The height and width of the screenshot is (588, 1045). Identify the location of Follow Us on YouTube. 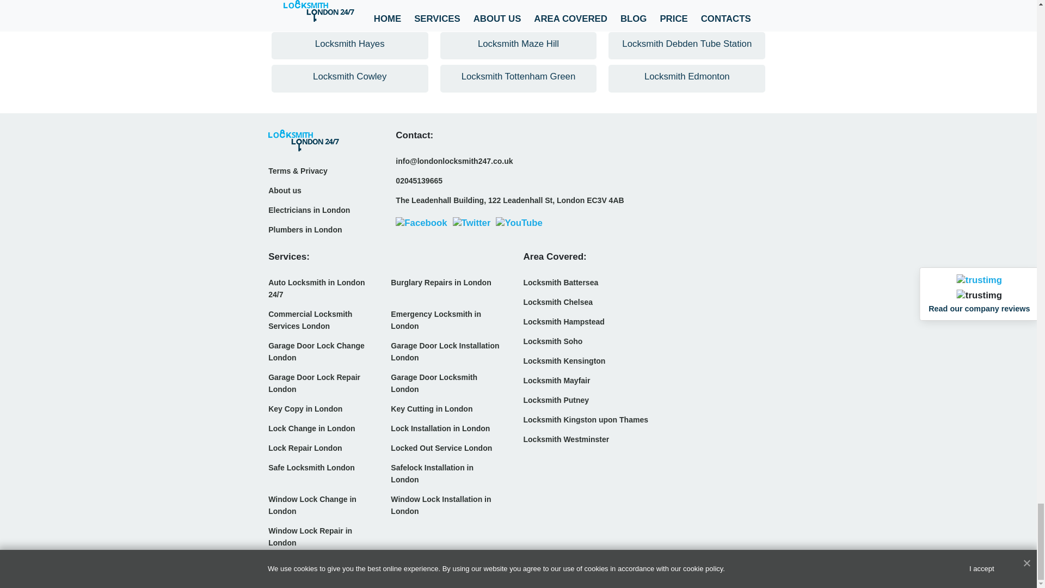
(519, 223).